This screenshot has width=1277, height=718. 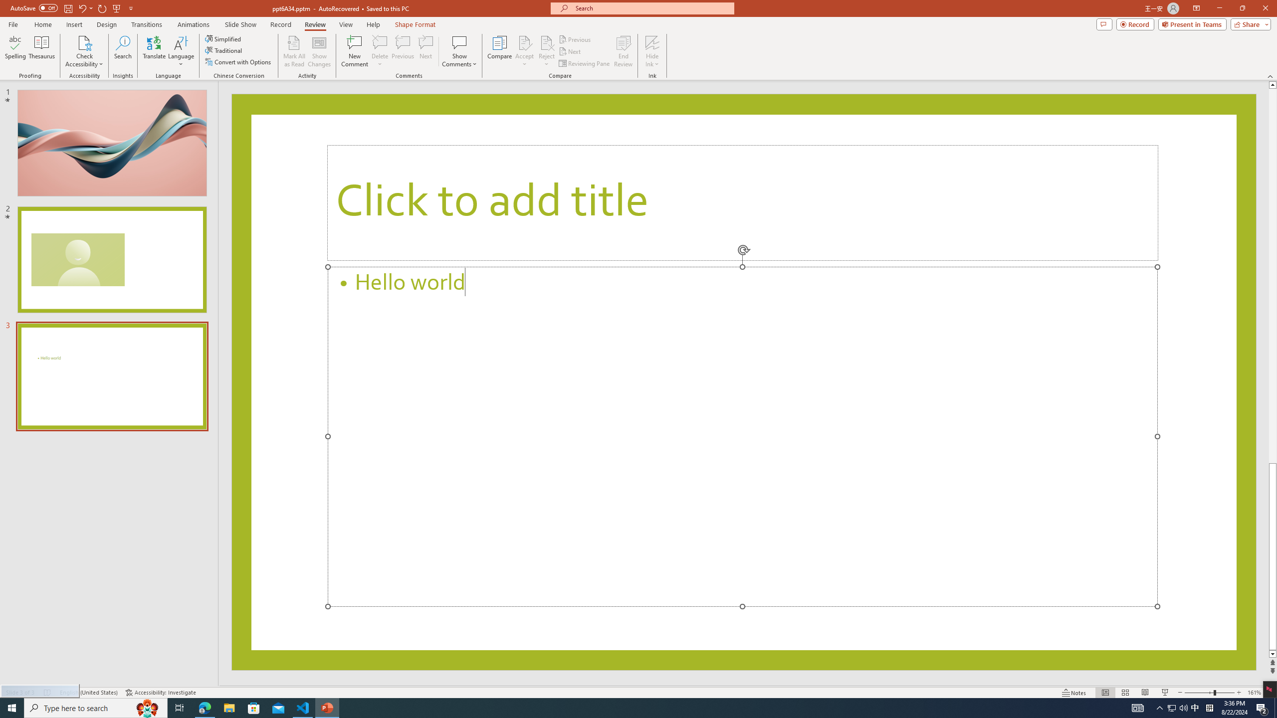 I want to click on Reading View, so click(x=1145, y=693).